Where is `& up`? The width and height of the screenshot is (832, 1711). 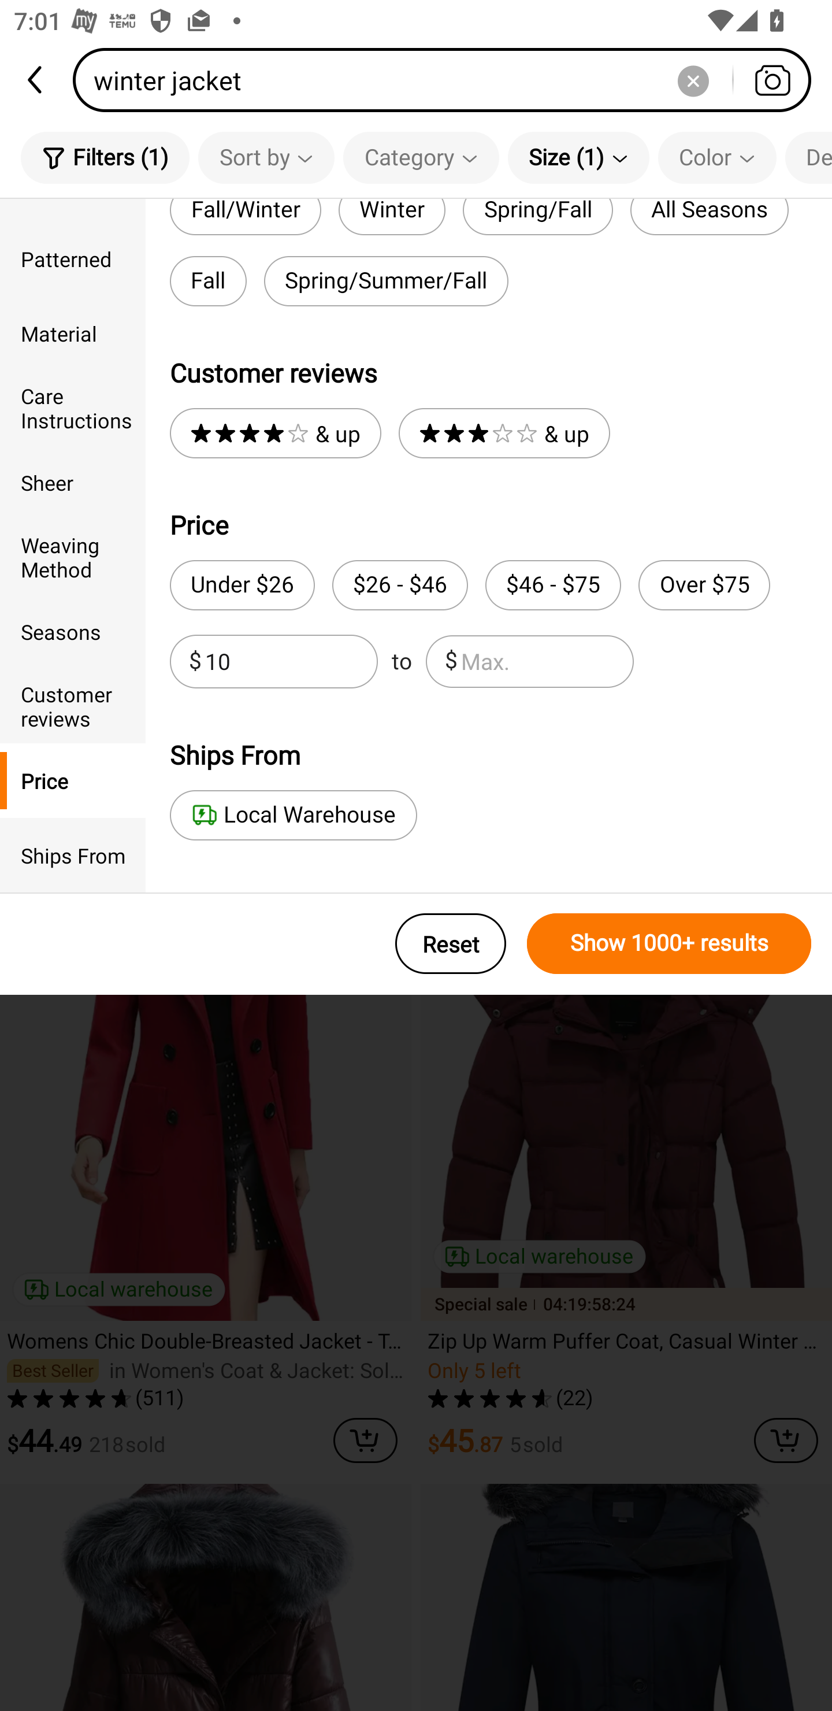 & up is located at coordinates (275, 434).